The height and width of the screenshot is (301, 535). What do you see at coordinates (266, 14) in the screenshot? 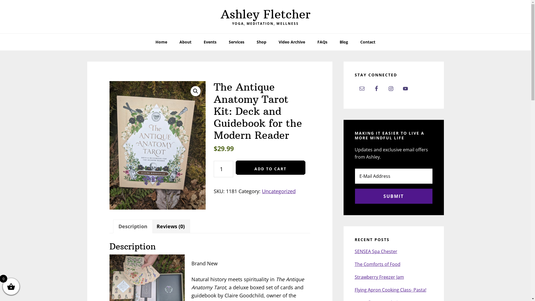
I see `Ashley Fletcher` at bounding box center [266, 14].